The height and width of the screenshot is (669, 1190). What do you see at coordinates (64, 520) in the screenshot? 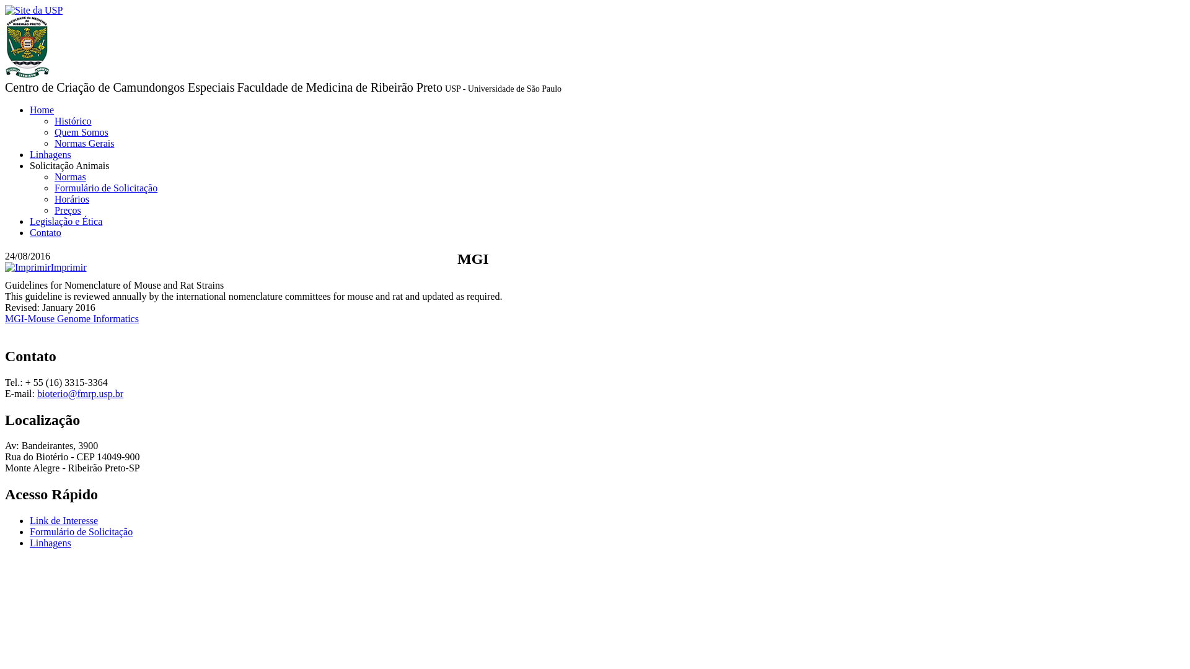
I see `Link de Interesse` at bounding box center [64, 520].